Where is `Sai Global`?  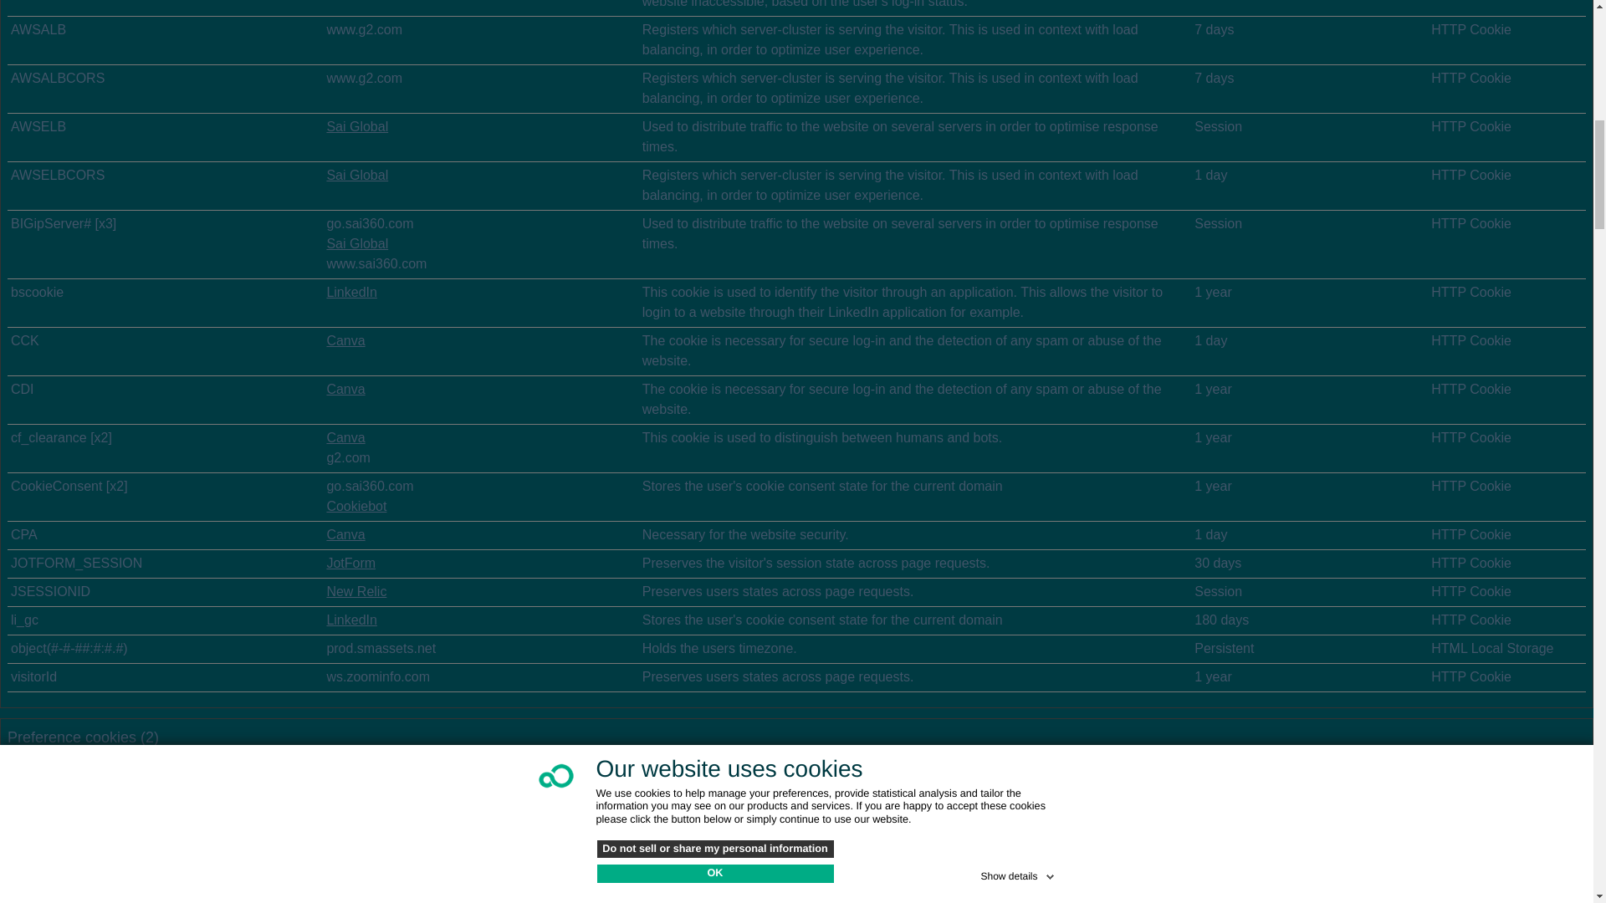
Sai Global is located at coordinates (356, 125).